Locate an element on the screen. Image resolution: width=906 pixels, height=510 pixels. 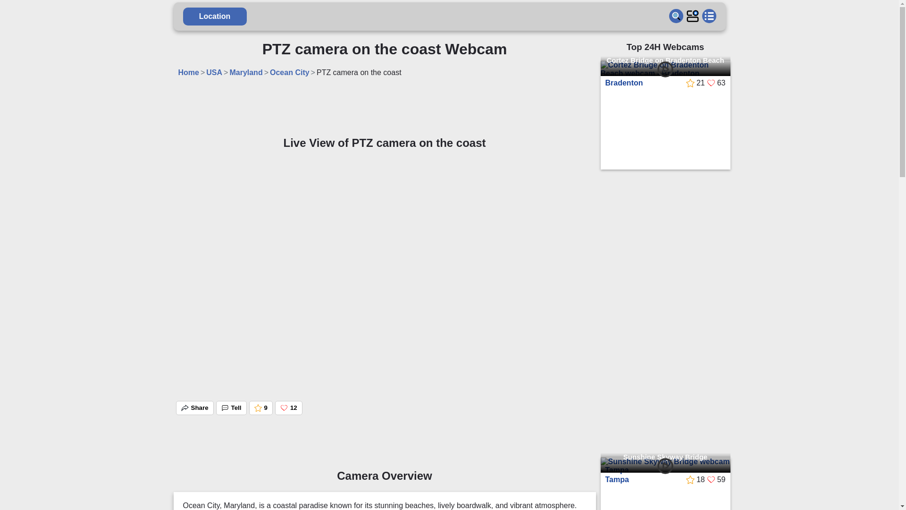
Location is located at coordinates (160, 17).